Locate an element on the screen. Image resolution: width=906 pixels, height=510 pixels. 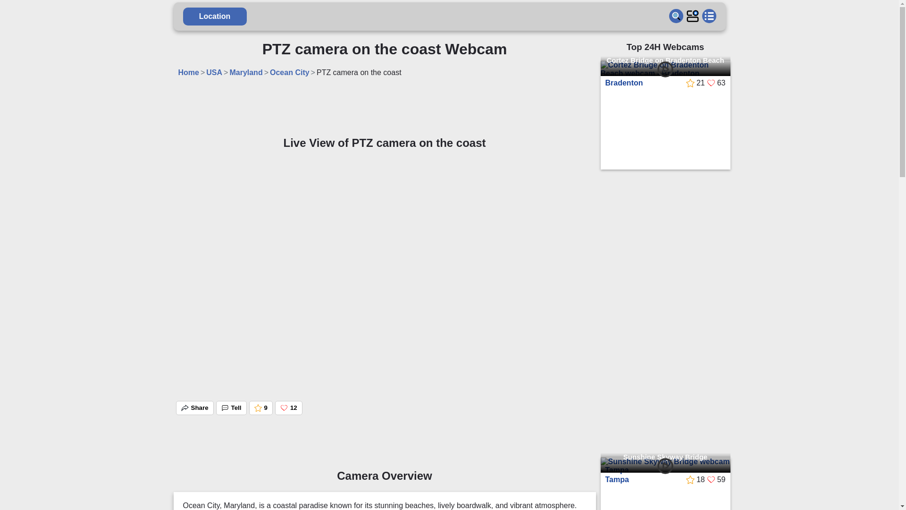
Location is located at coordinates (160, 17).